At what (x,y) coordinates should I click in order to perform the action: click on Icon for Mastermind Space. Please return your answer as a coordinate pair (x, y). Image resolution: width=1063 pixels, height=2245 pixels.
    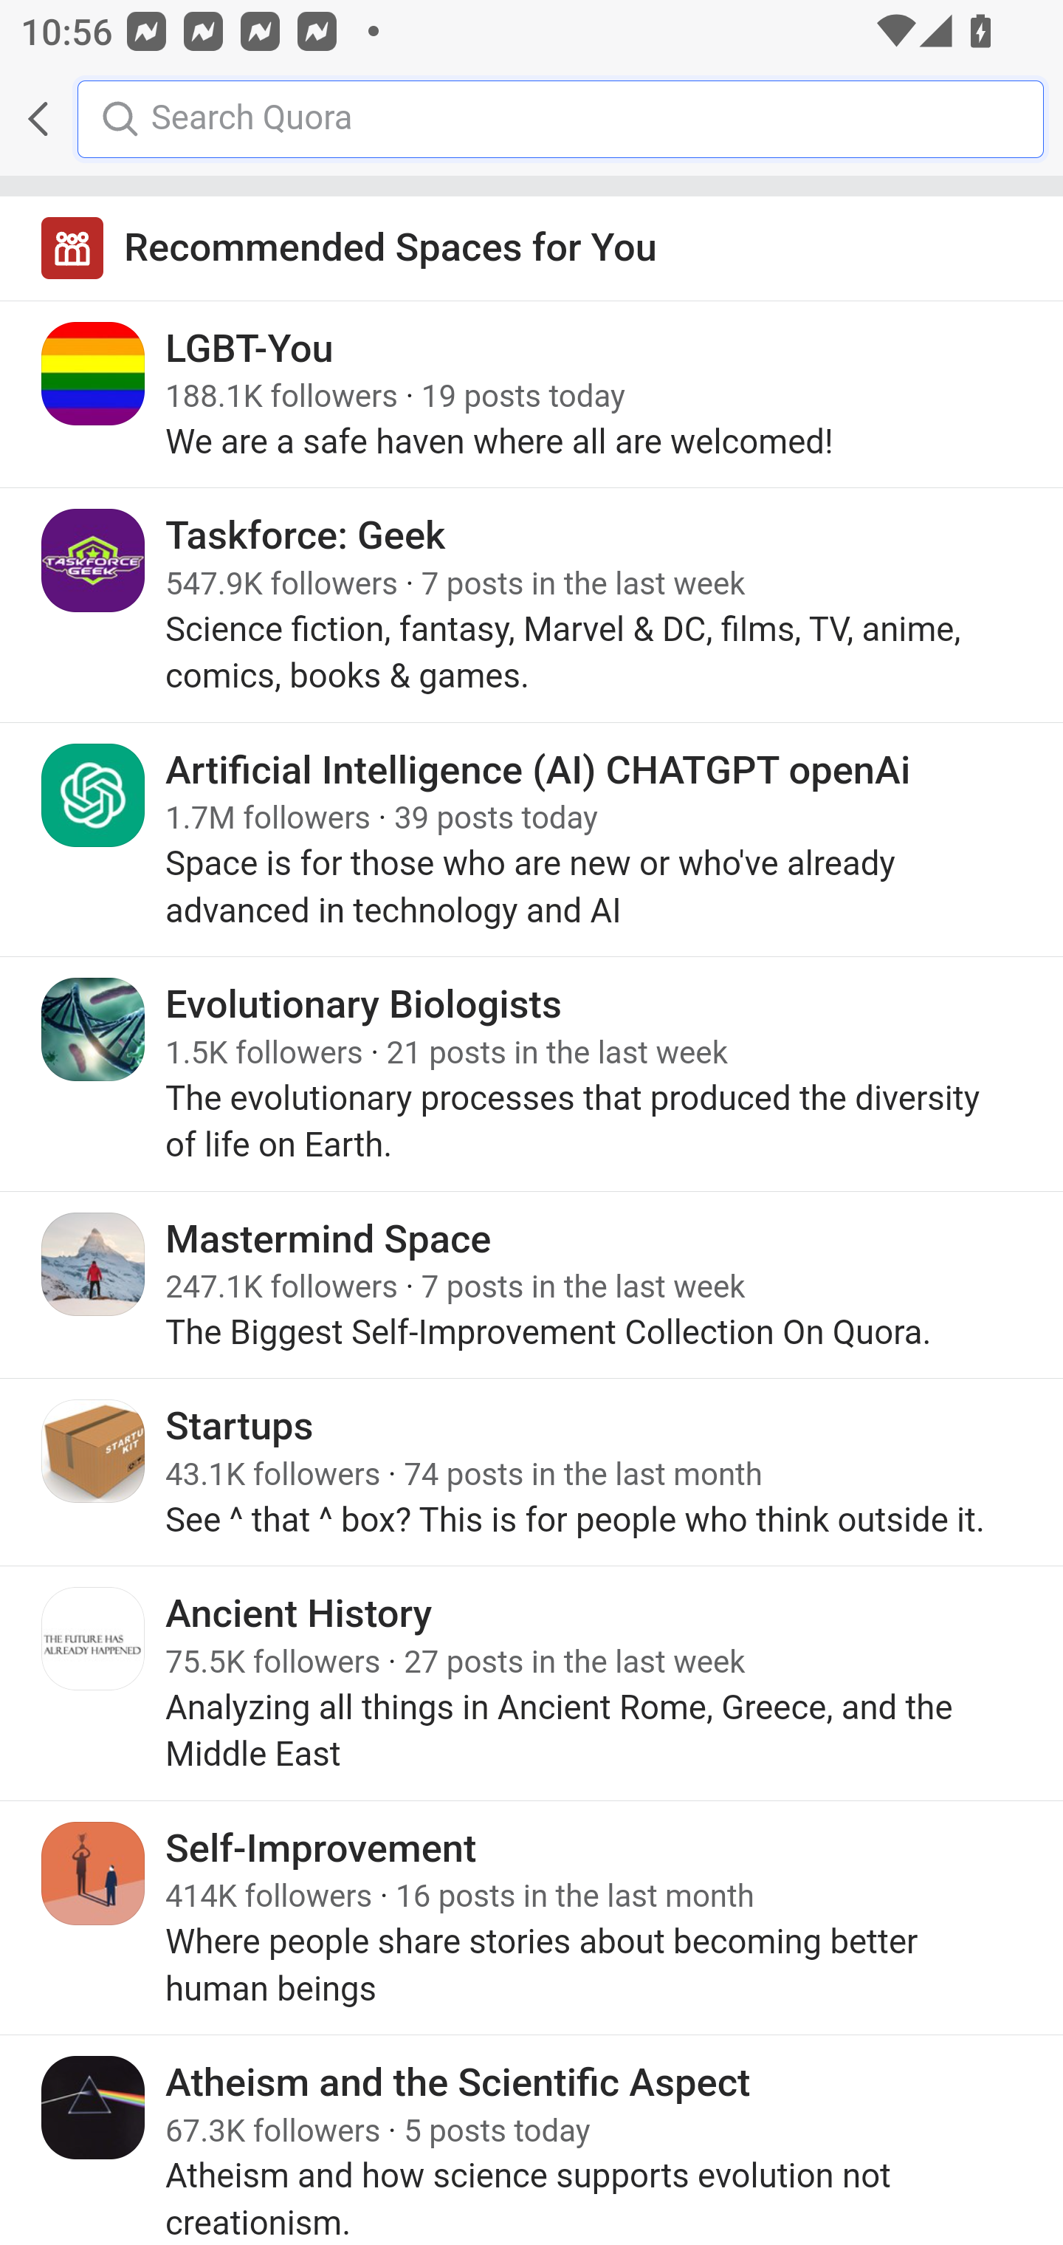
    Looking at the image, I should click on (94, 1264).